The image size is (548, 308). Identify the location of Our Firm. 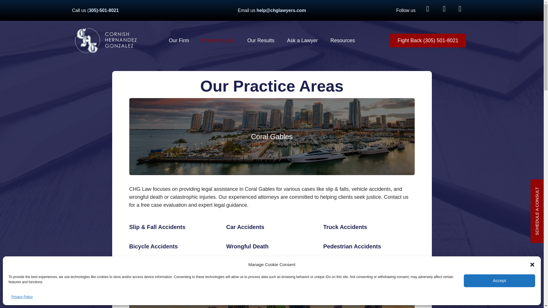
(179, 40).